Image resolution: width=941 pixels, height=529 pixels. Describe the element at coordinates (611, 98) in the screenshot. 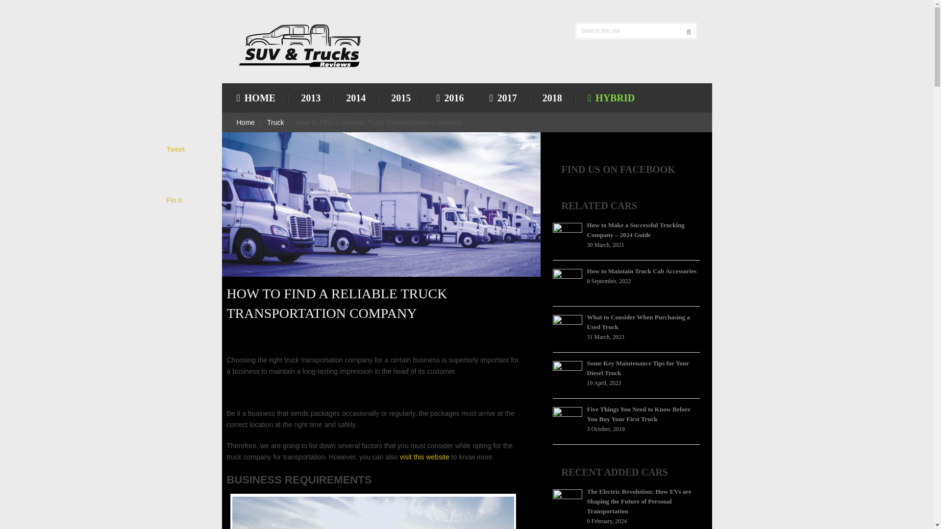

I see `HYBRID` at that location.